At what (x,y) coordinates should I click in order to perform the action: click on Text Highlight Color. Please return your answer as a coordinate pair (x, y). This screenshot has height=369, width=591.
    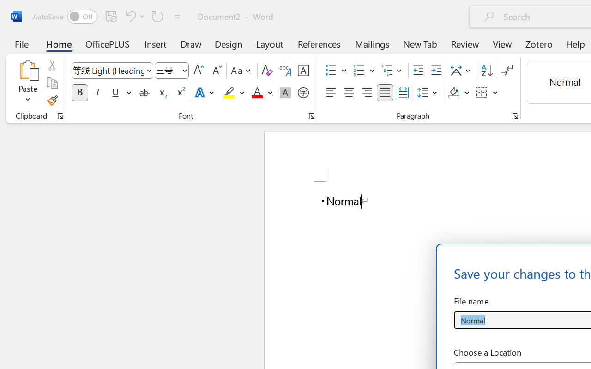
    Looking at the image, I should click on (234, 93).